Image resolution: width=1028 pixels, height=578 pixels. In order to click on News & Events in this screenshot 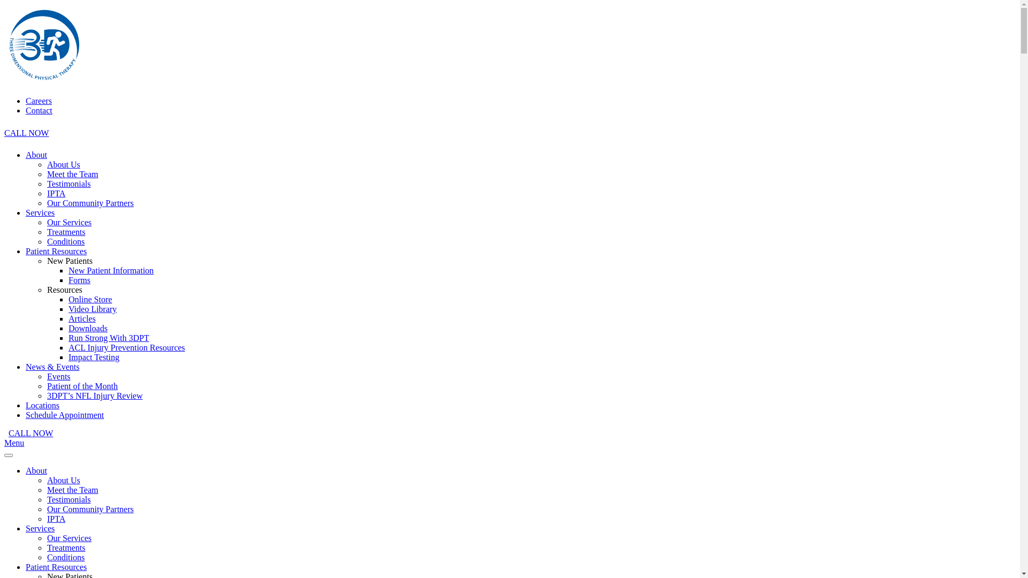, I will do `click(52, 367)`.